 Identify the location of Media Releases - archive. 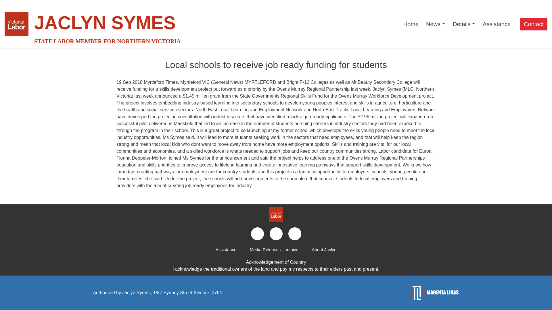
(274, 250).